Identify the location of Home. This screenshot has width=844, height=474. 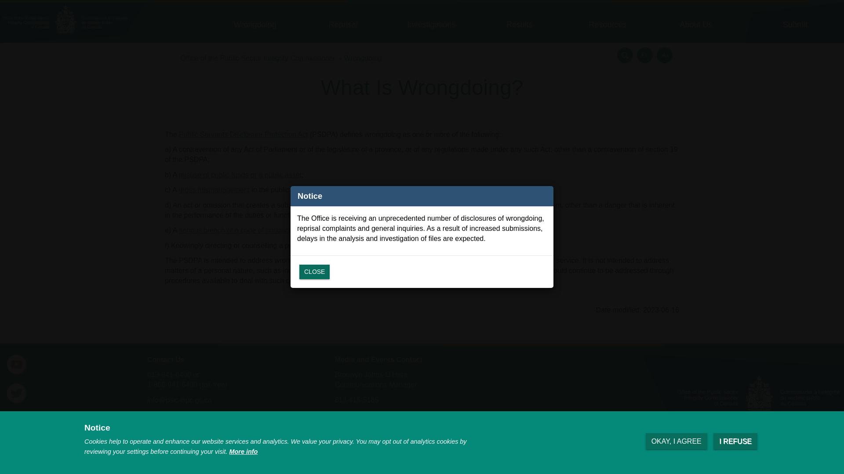
(73, 22).